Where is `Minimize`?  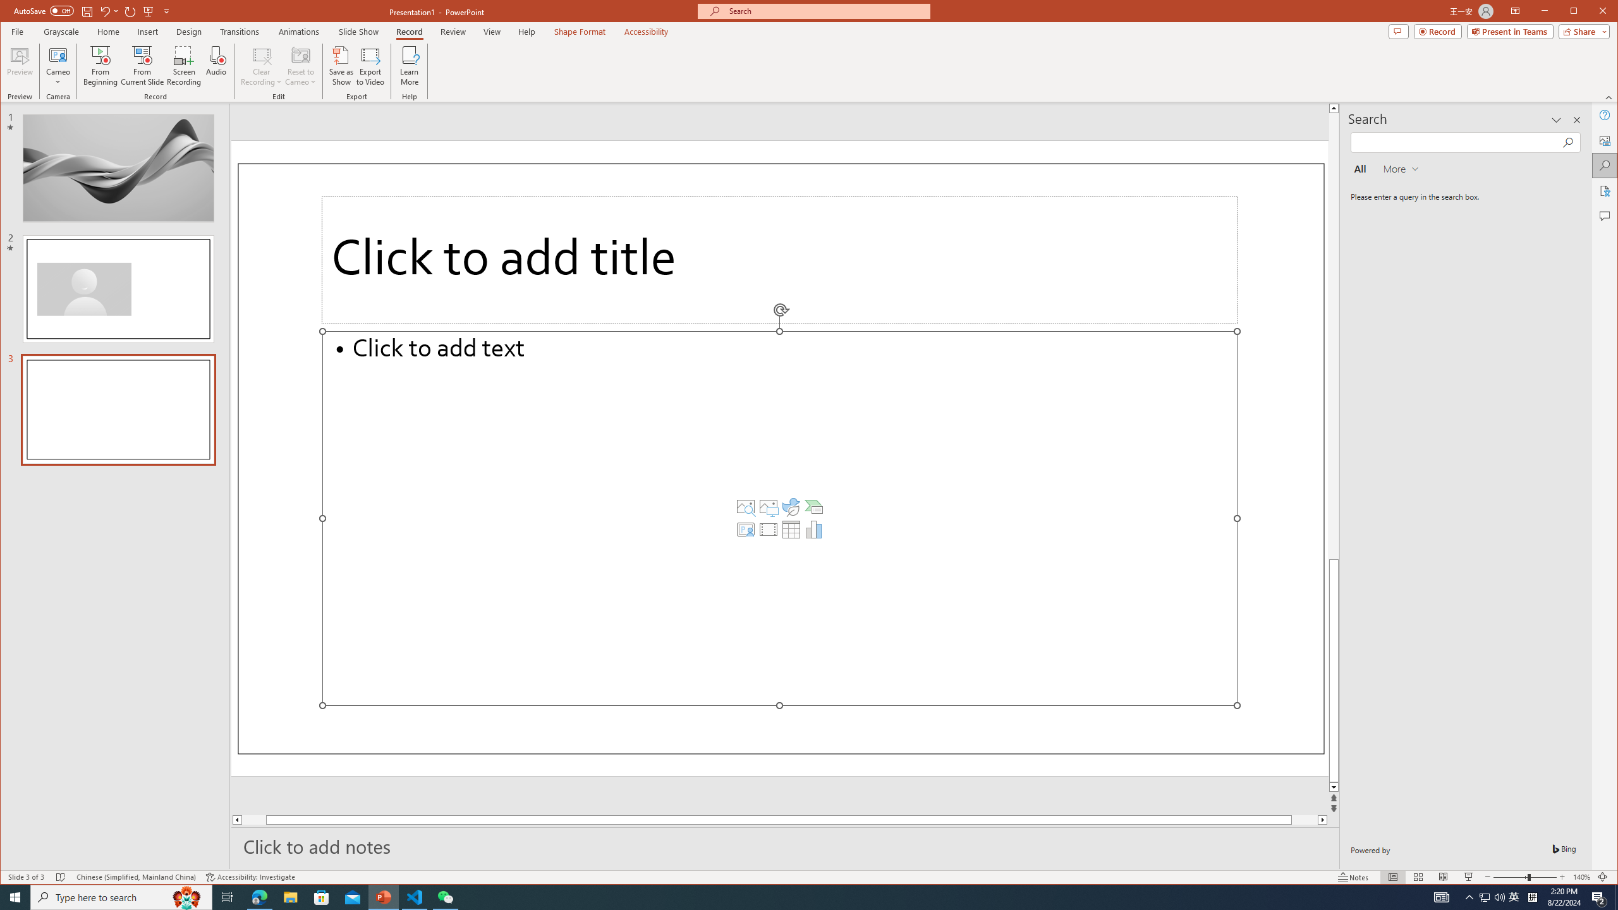 Minimize is located at coordinates (1578, 12).